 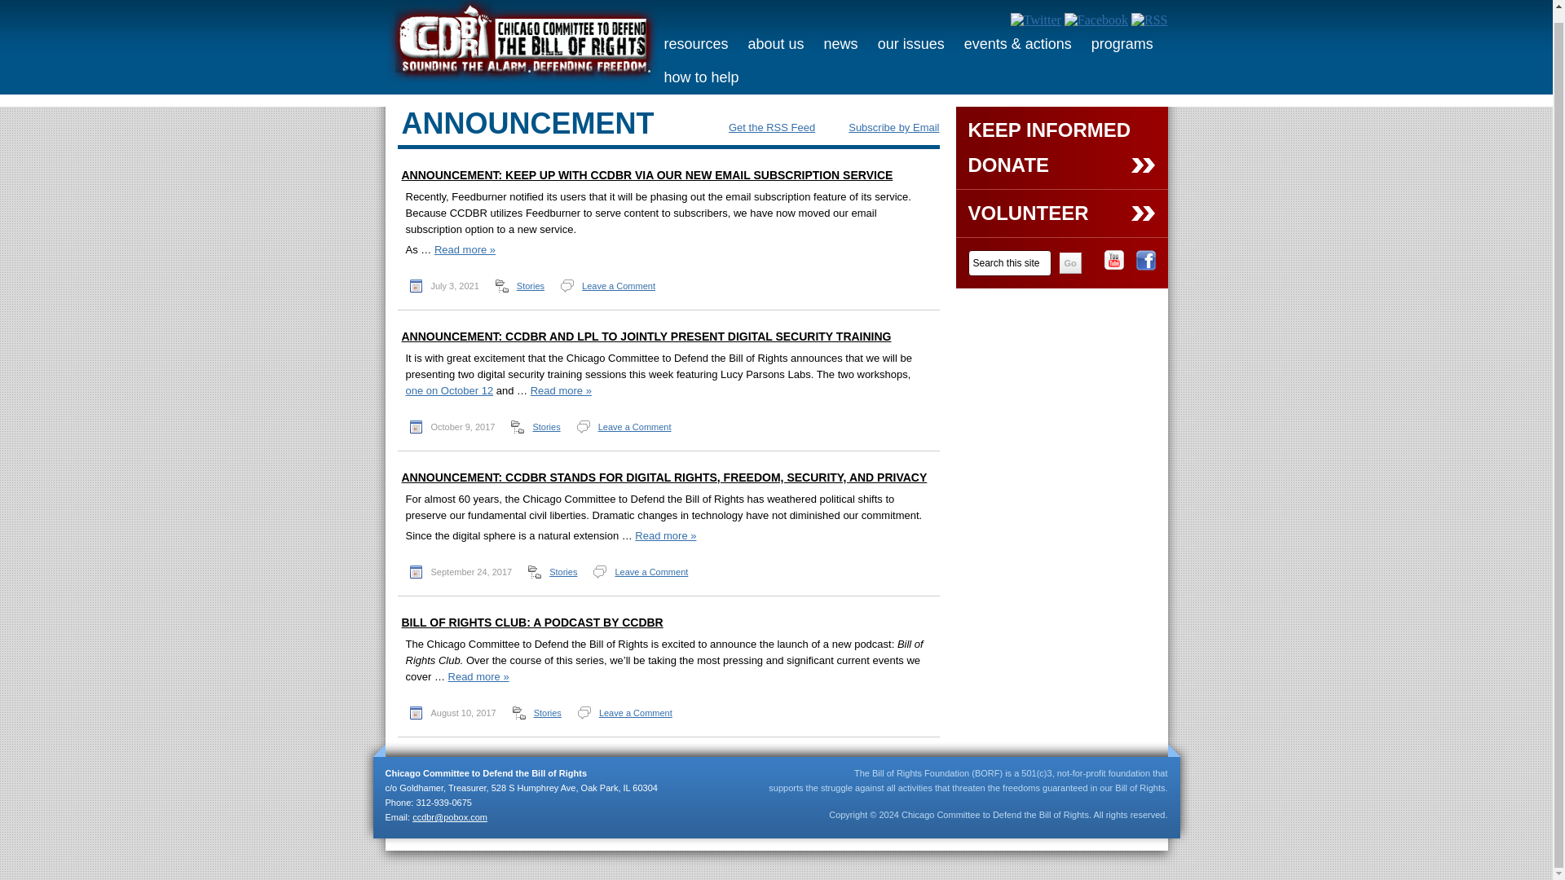 What do you see at coordinates (1010, 262) in the screenshot?
I see `Search this site` at bounding box center [1010, 262].